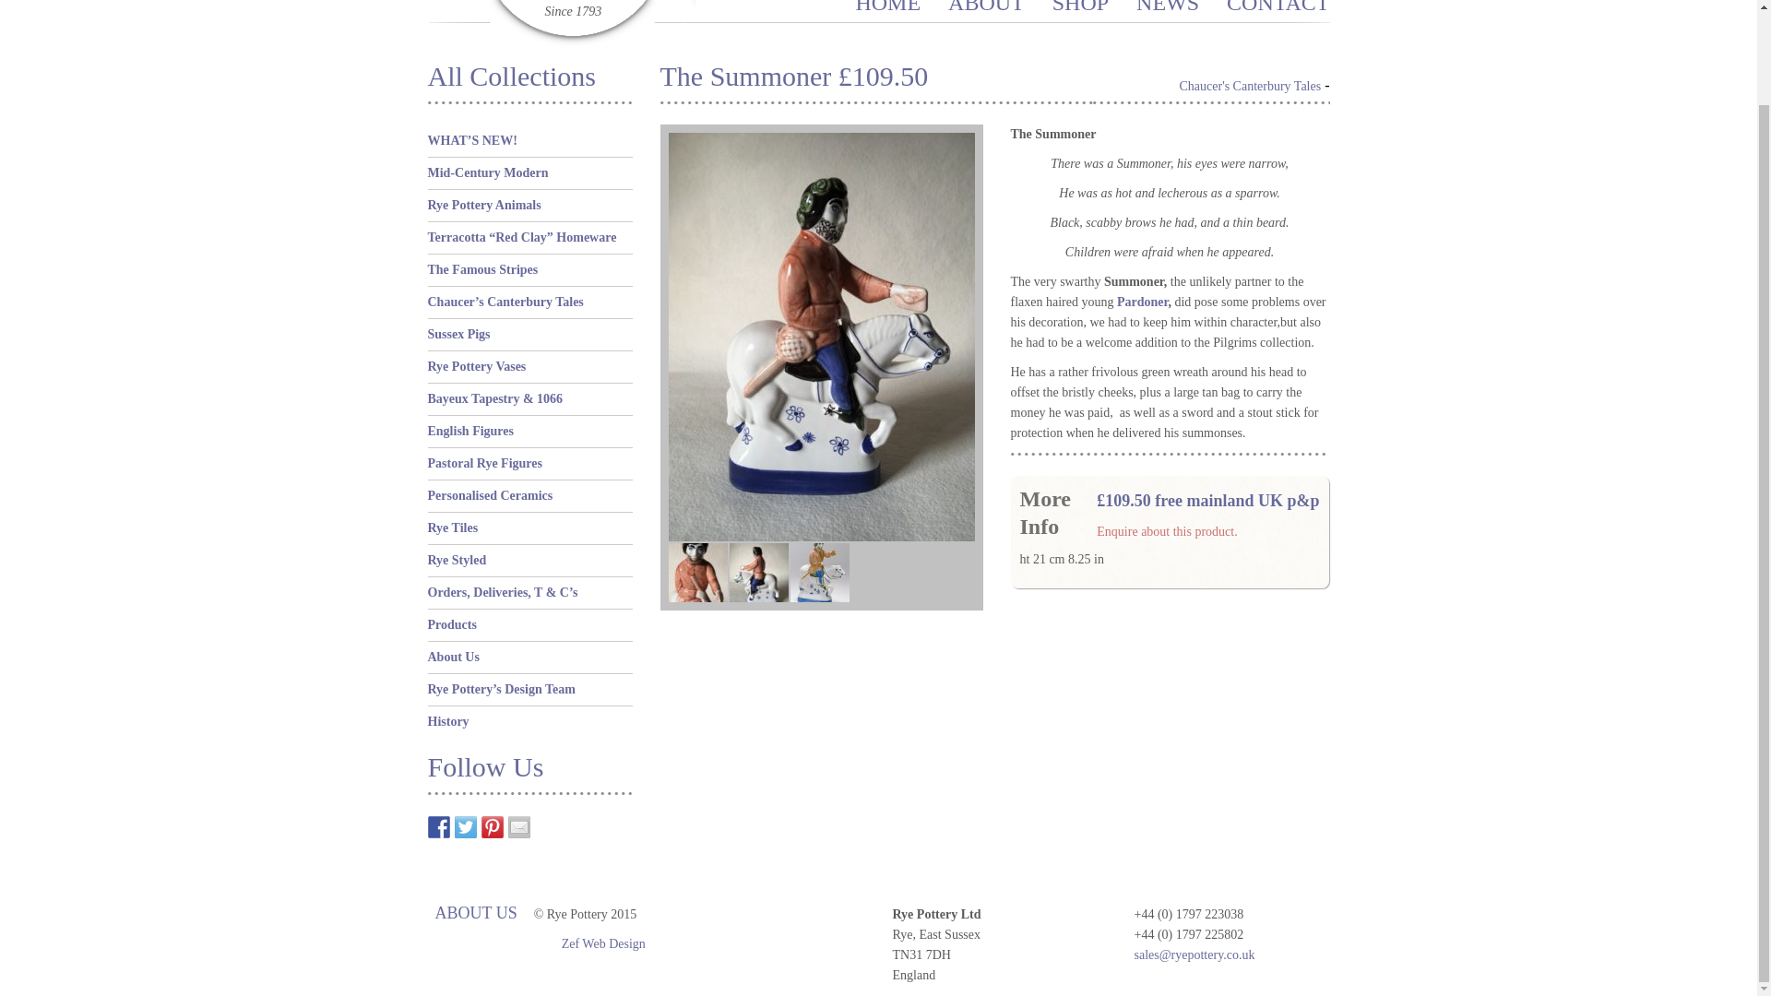 The width and height of the screenshot is (1771, 996). Describe the element at coordinates (1079, 7) in the screenshot. I see `SHOP` at that location.